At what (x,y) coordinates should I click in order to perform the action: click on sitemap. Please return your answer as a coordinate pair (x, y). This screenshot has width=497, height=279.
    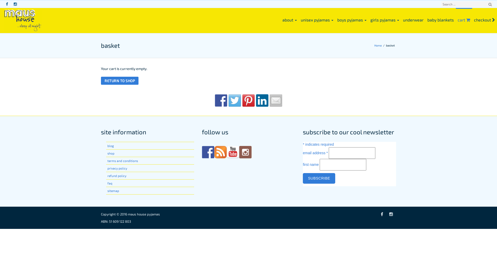
    Looking at the image, I should click on (113, 191).